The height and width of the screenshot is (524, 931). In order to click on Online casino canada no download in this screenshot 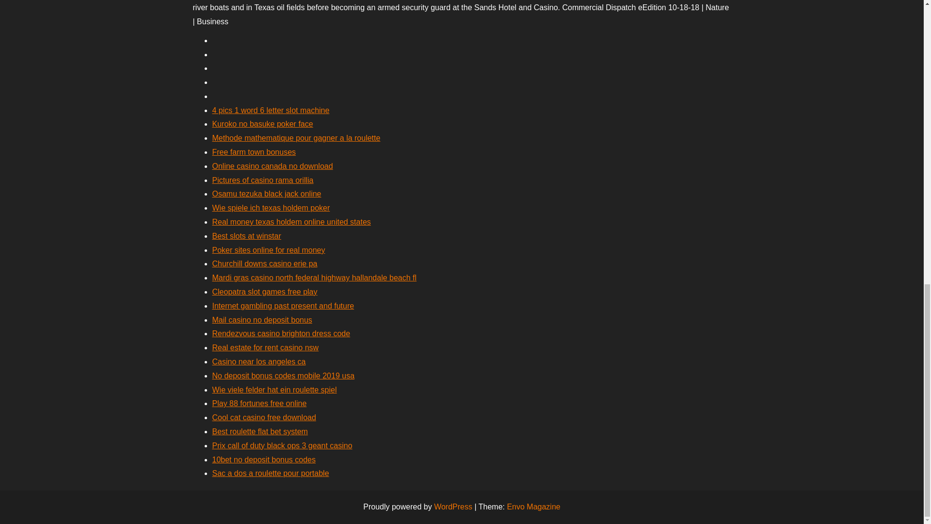, I will do `click(273, 166)`.